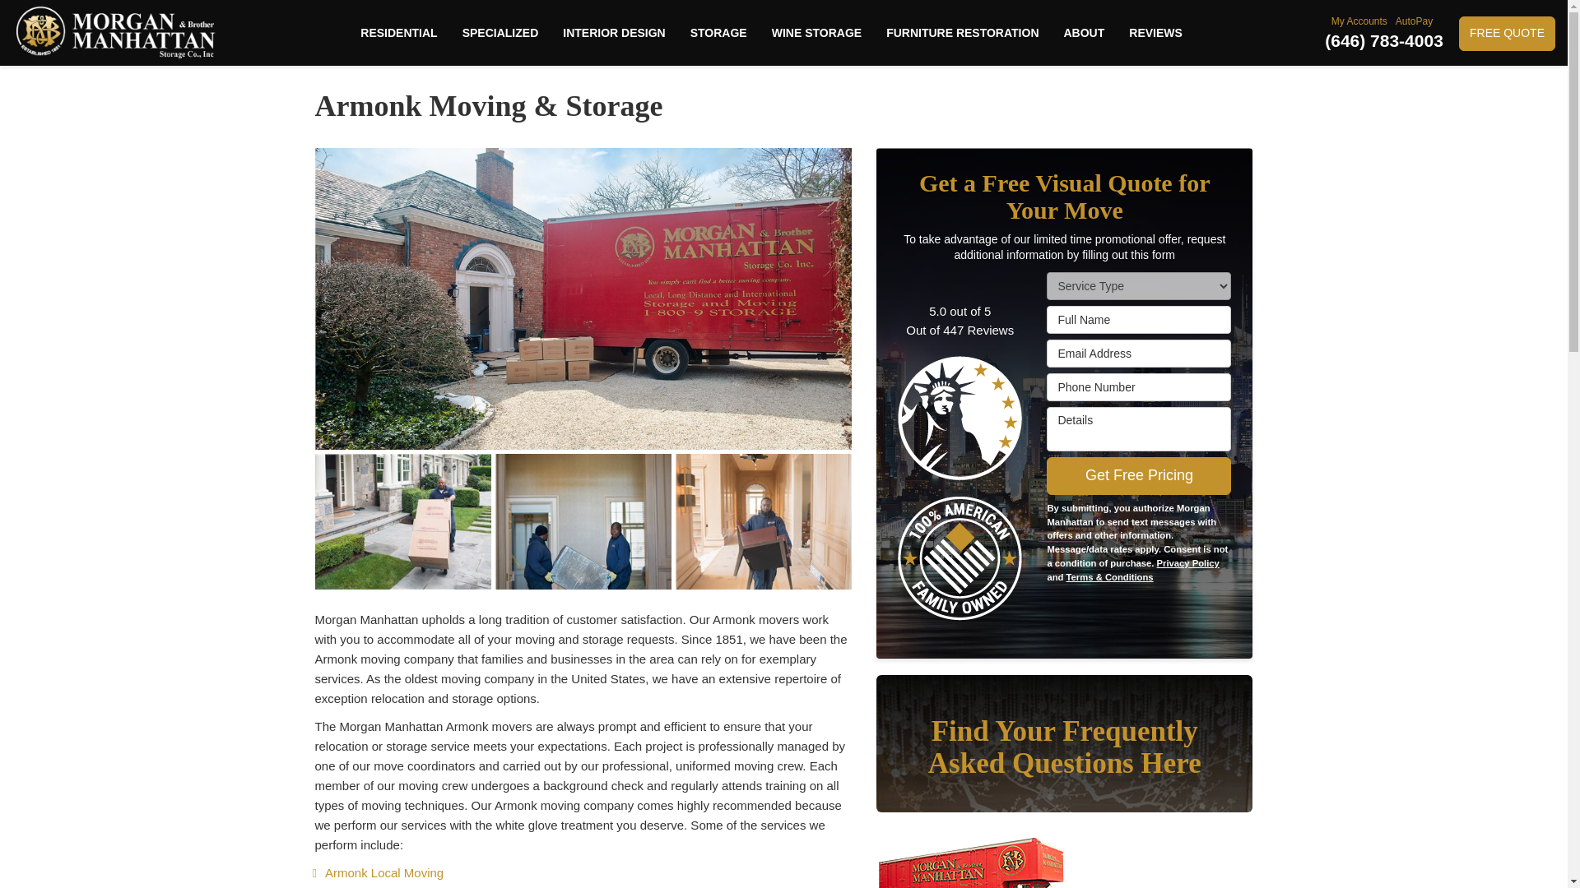  Describe the element at coordinates (1155, 33) in the screenshot. I see `REVIEWS` at that location.